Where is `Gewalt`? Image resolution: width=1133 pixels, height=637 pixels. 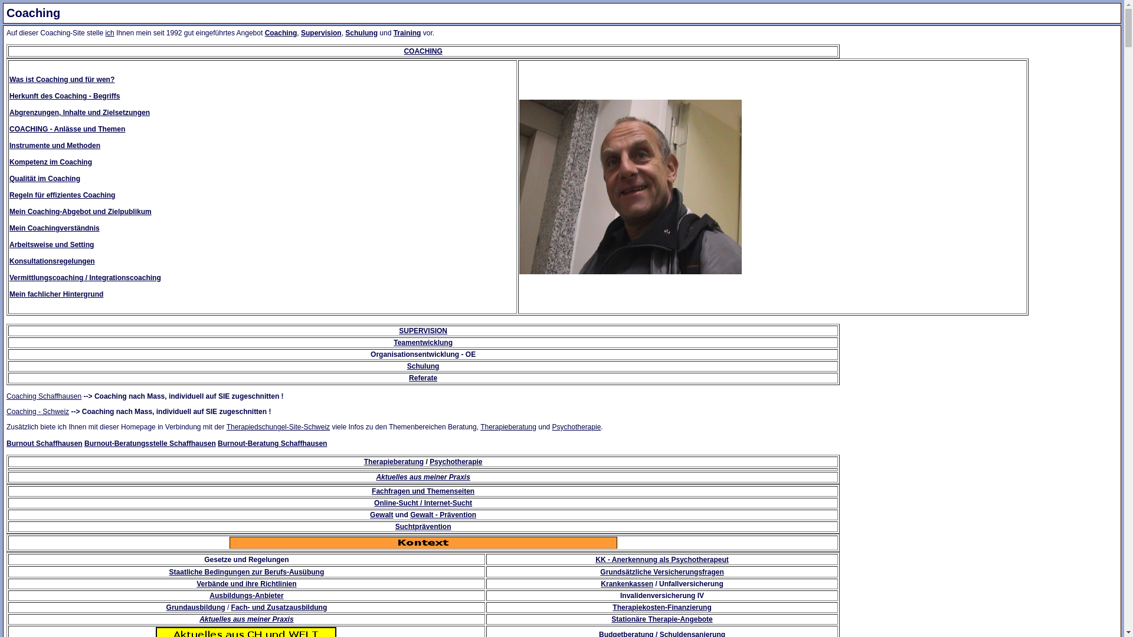 Gewalt is located at coordinates (381, 515).